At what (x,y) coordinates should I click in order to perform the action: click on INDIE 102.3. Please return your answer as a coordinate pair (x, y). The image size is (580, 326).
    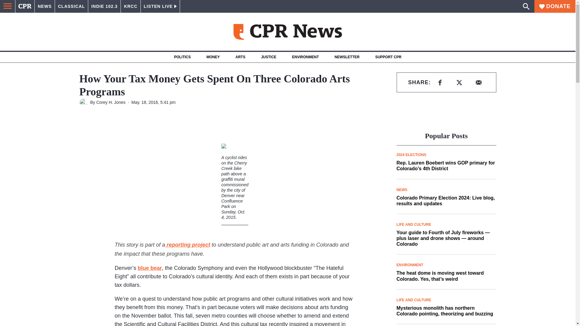
    Looking at the image, I should click on (104, 6).